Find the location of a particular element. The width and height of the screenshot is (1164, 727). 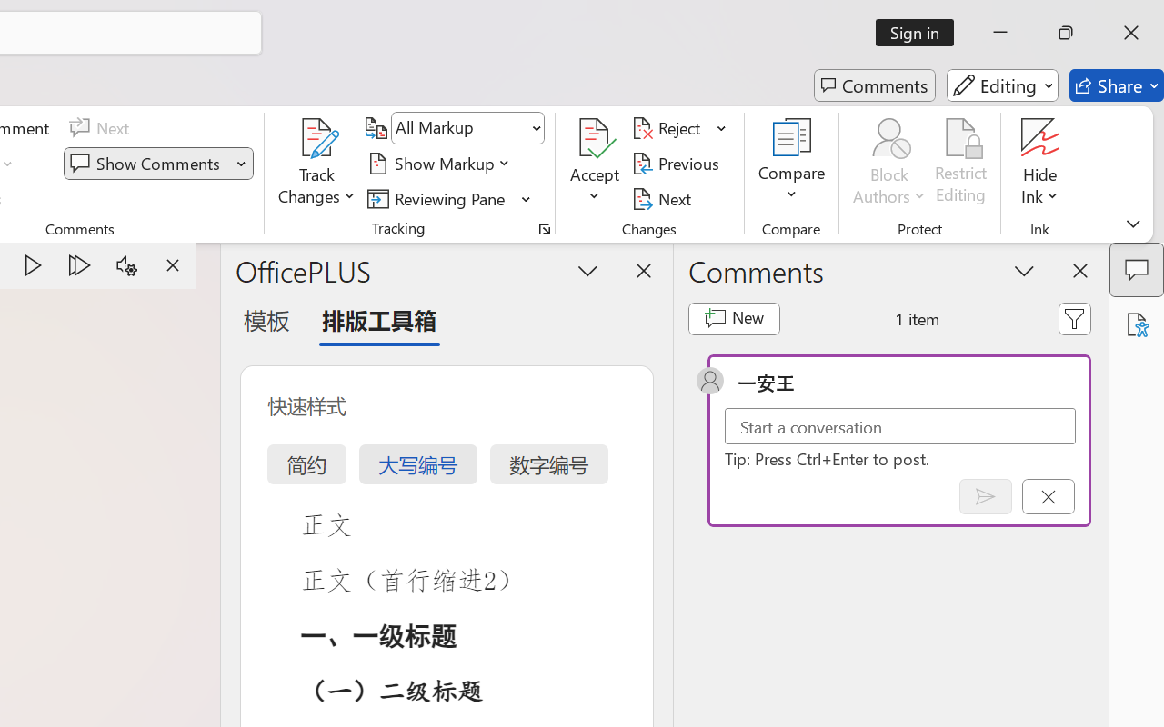

Track Changes is located at coordinates (317, 138).